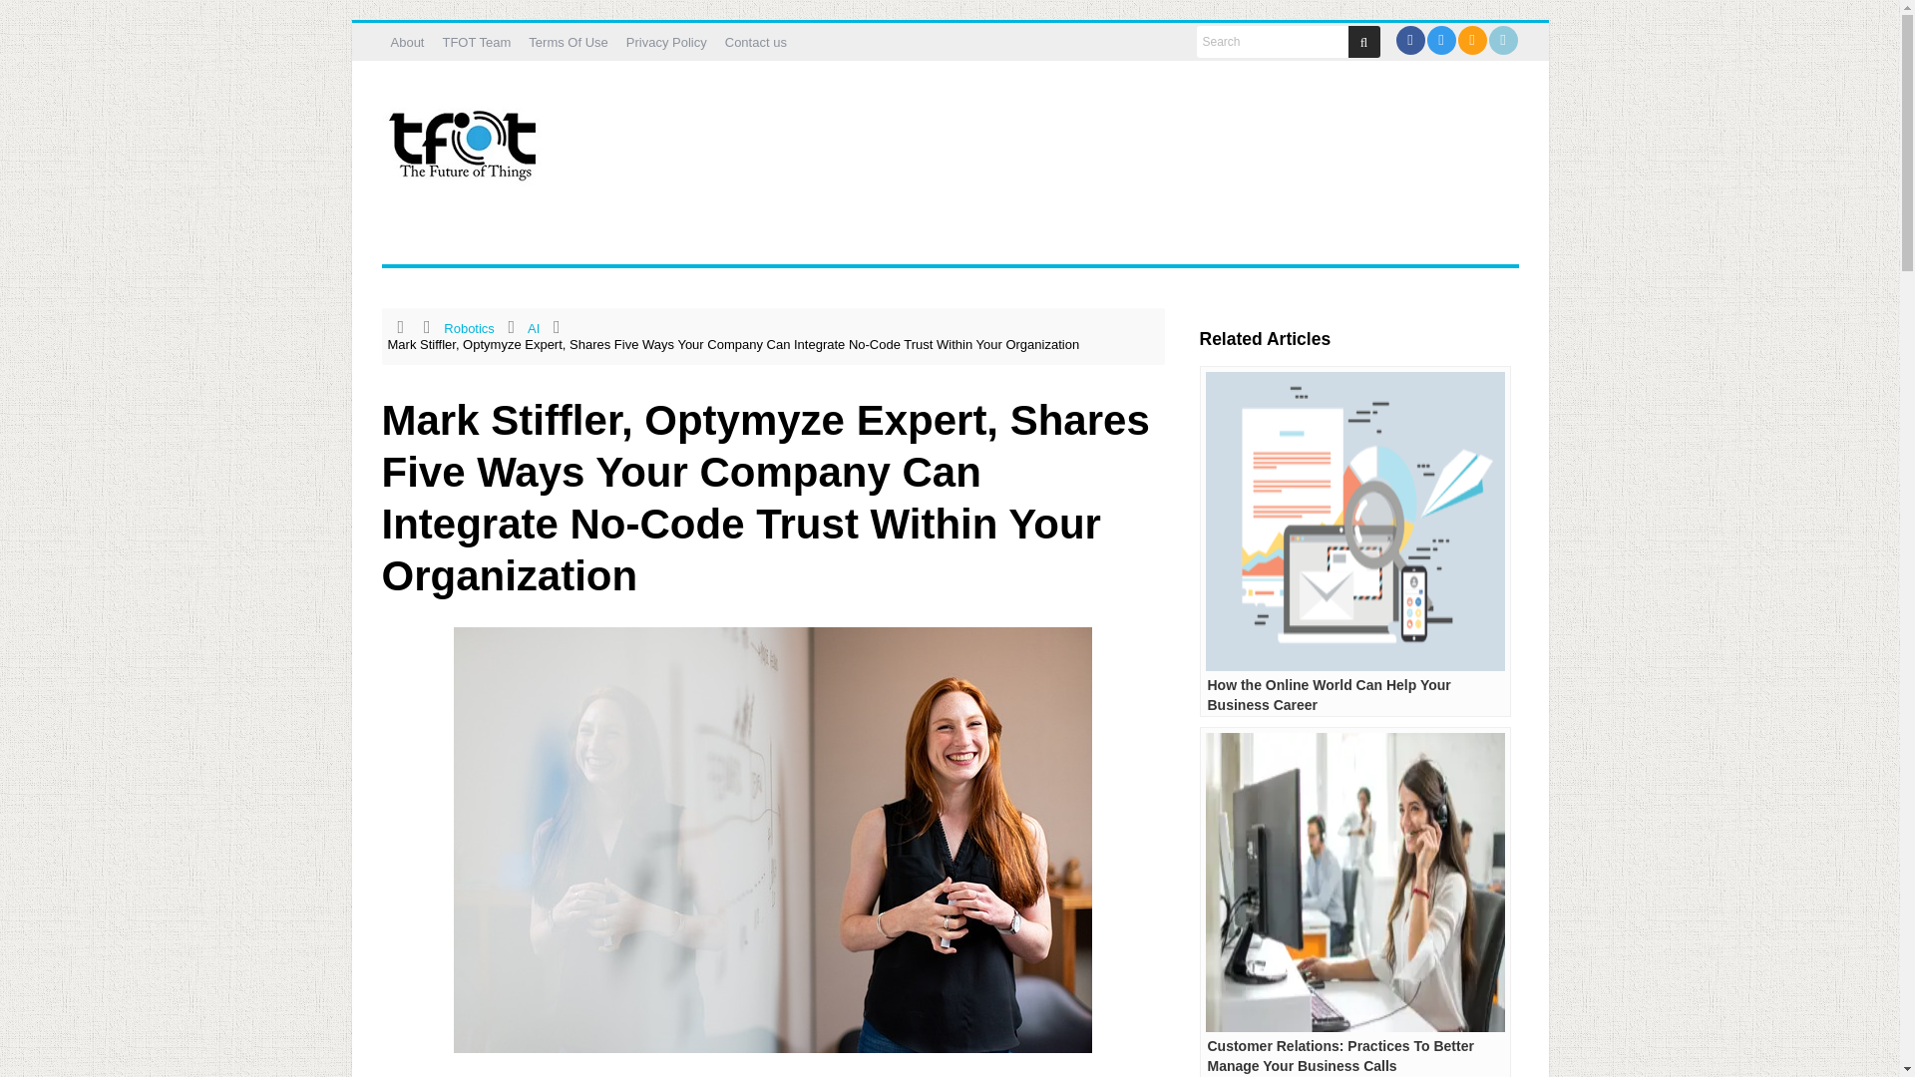  Describe the element at coordinates (1408, 40) in the screenshot. I see `Facebook` at that location.